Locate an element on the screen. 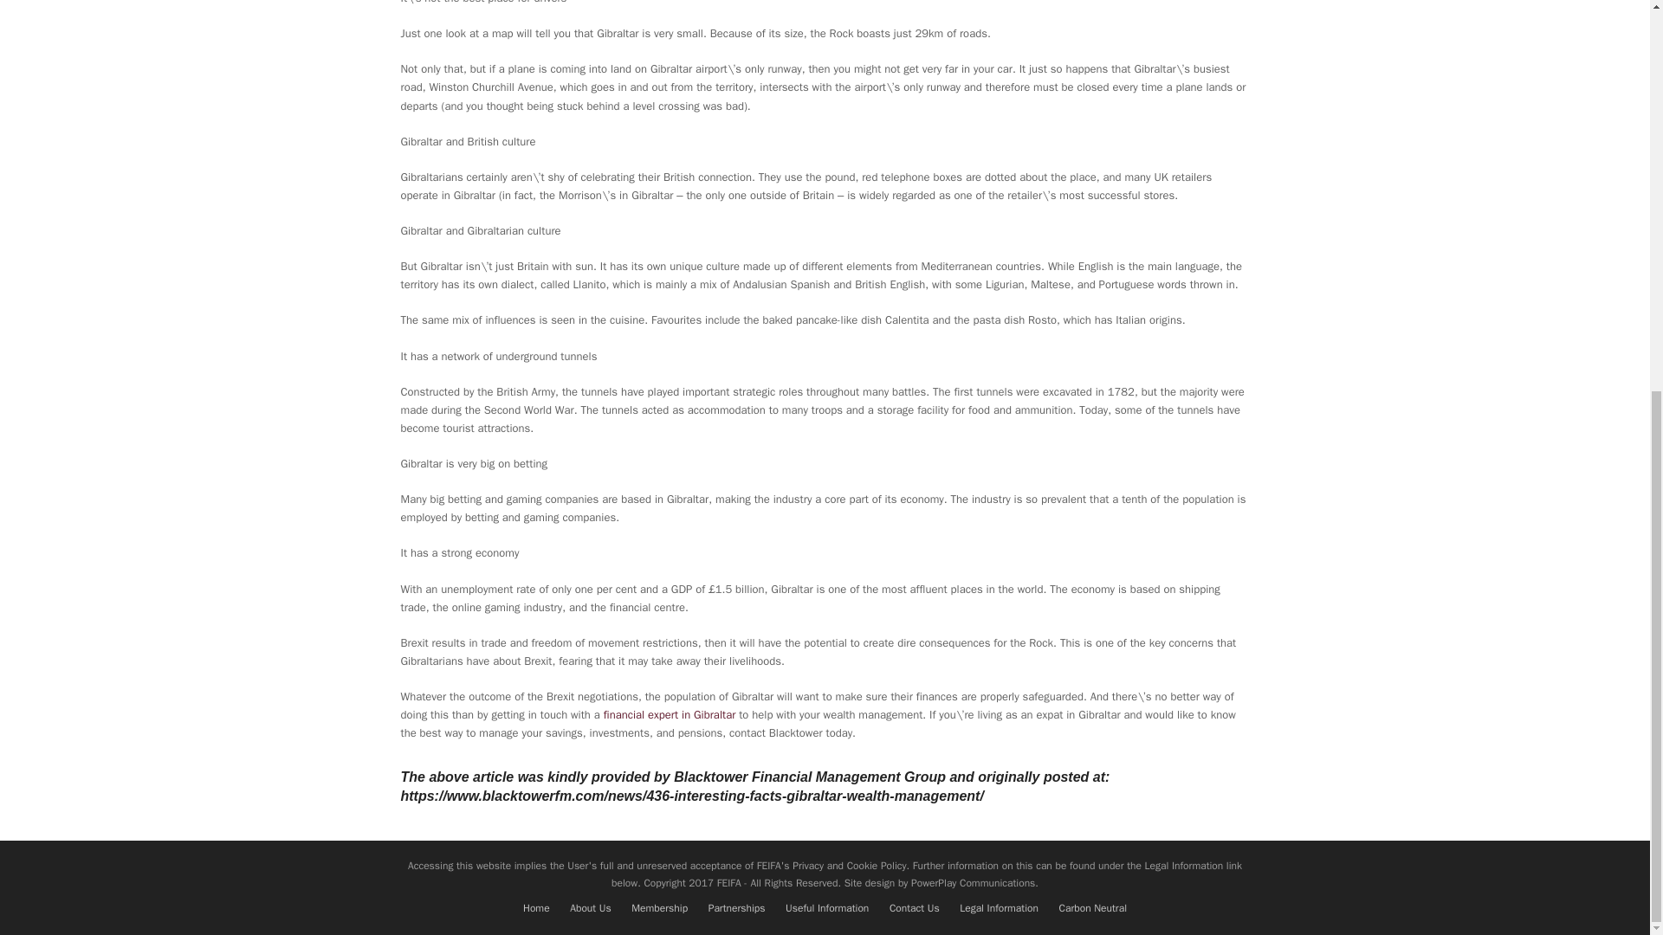 Image resolution: width=1663 pixels, height=935 pixels. financial expert in Gibraltar is located at coordinates (670, 713).